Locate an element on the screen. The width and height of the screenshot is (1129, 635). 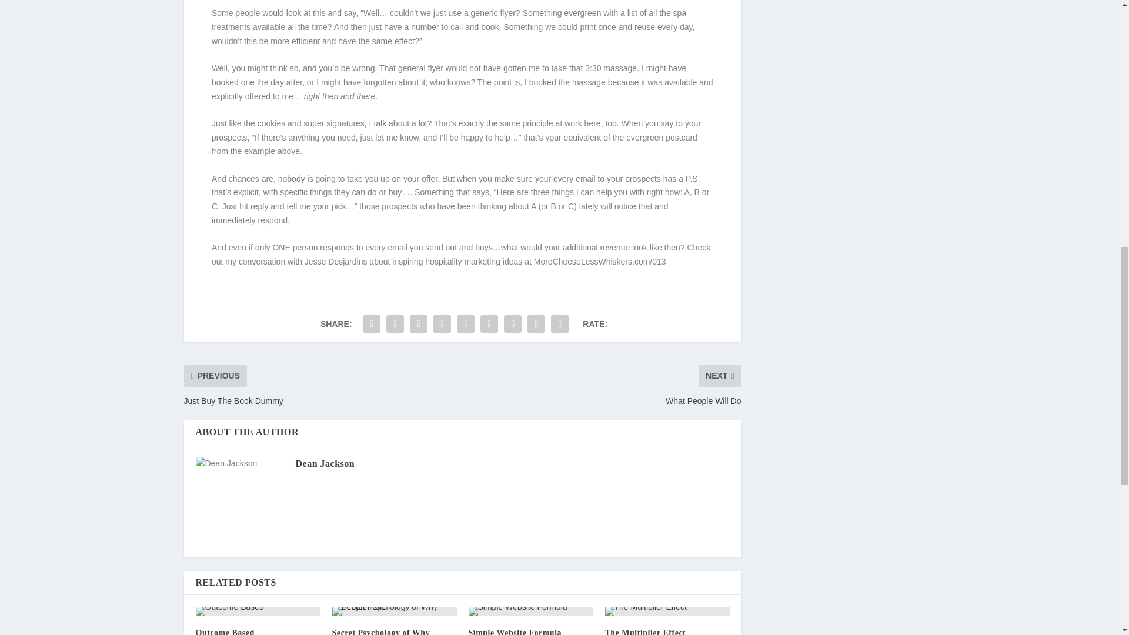
Dean Jackson is located at coordinates (325, 463).